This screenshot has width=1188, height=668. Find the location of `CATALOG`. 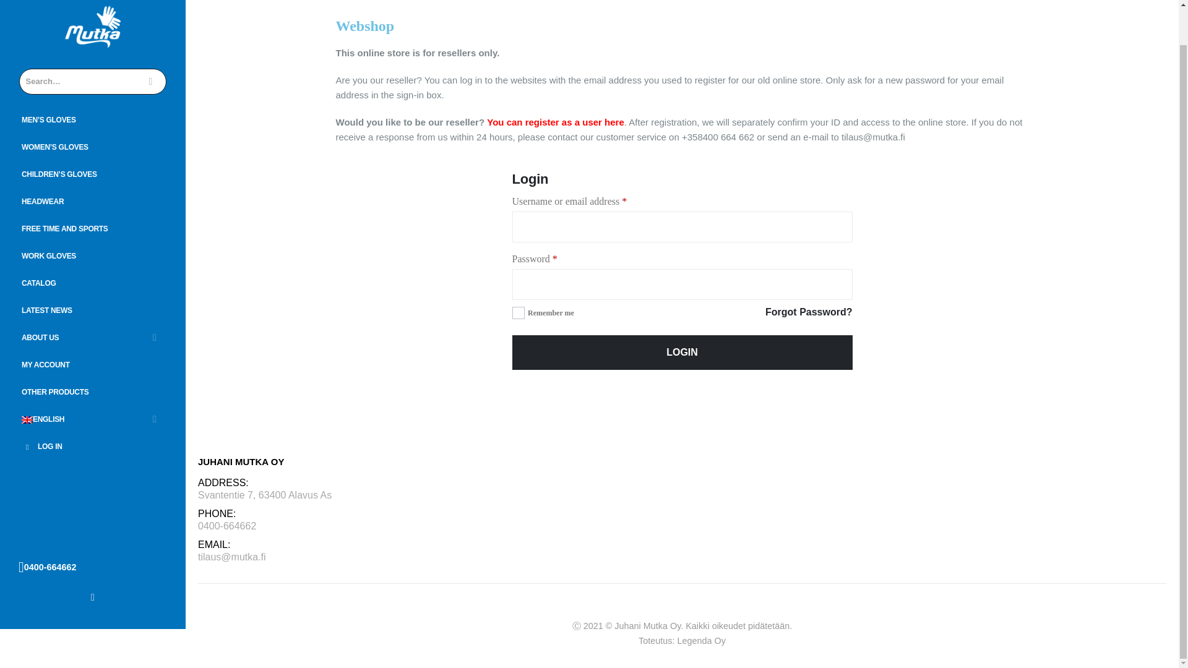

CATALOG is located at coordinates (93, 283).